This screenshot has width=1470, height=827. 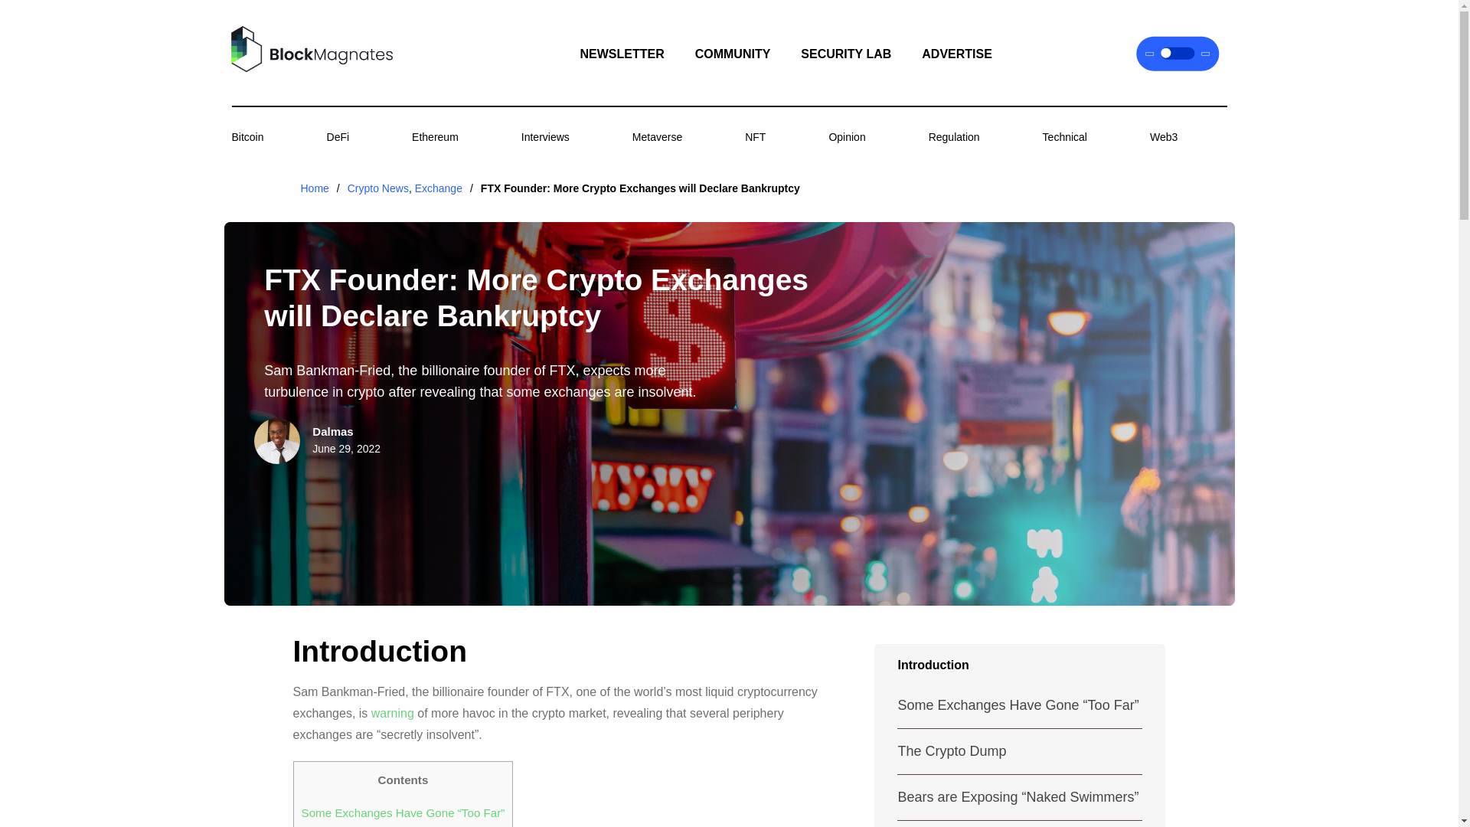 I want to click on Opinion, so click(x=847, y=136).